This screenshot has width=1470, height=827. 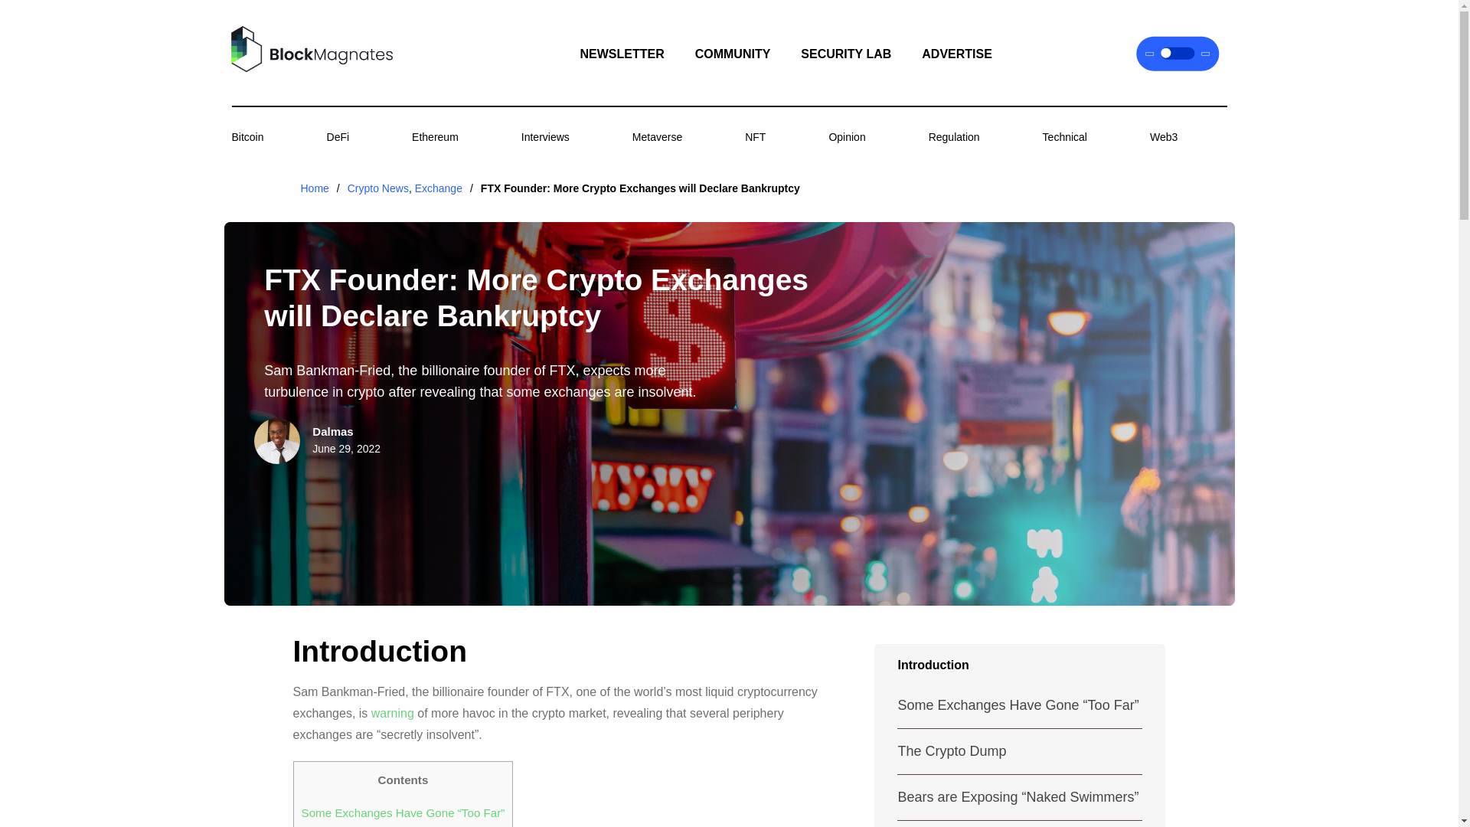 I want to click on Opinion, so click(x=847, y=136).